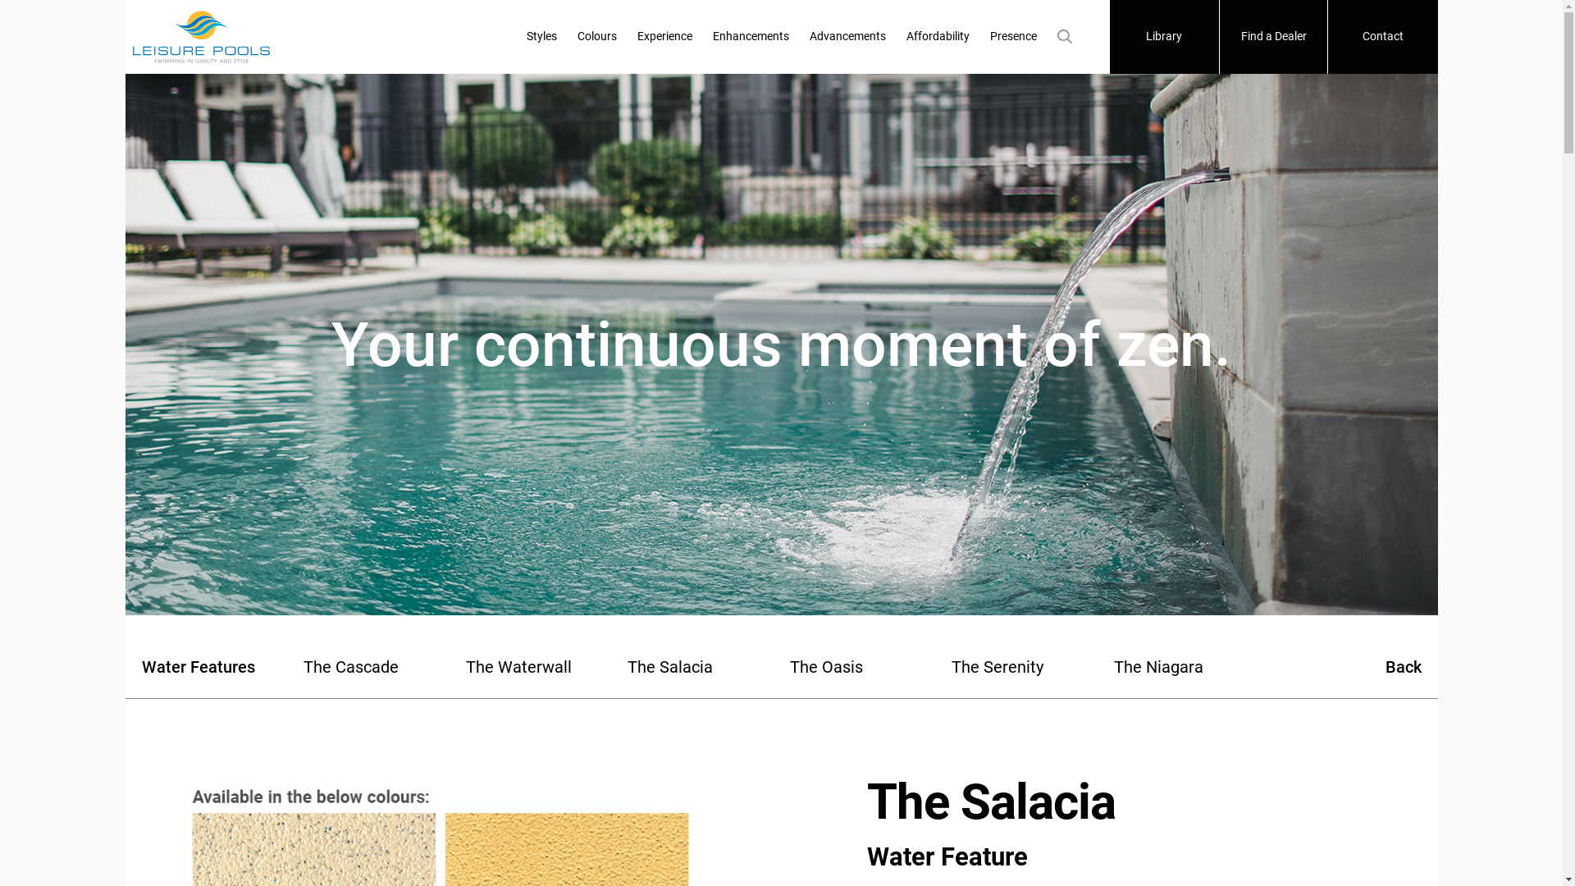 The height and width of the screenshot is (886, 1575). I want to click on Affordability, so click(938, 37).